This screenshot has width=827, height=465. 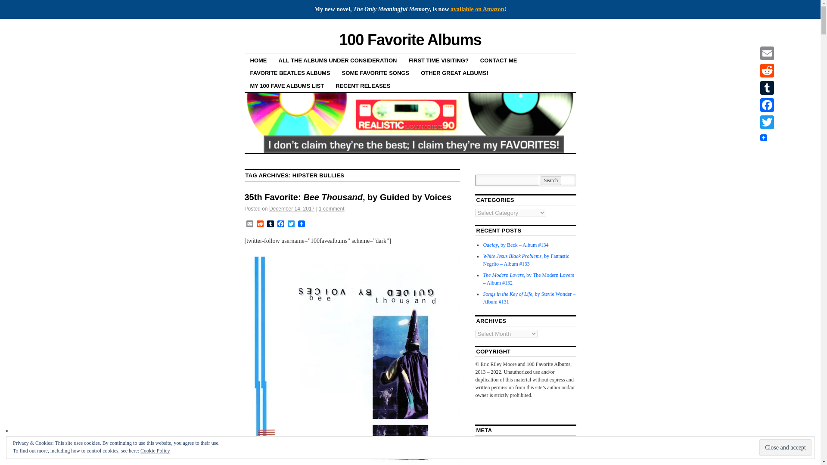 I want to click on 100 Favorite Albums, so click(x=410, y=40).